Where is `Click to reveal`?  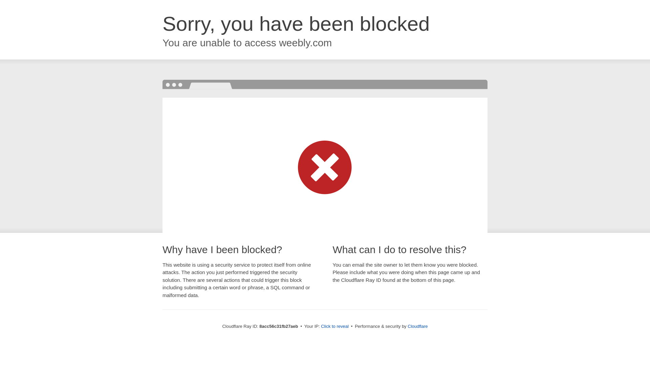
Click to reveal is located at coordinates (334, 326).